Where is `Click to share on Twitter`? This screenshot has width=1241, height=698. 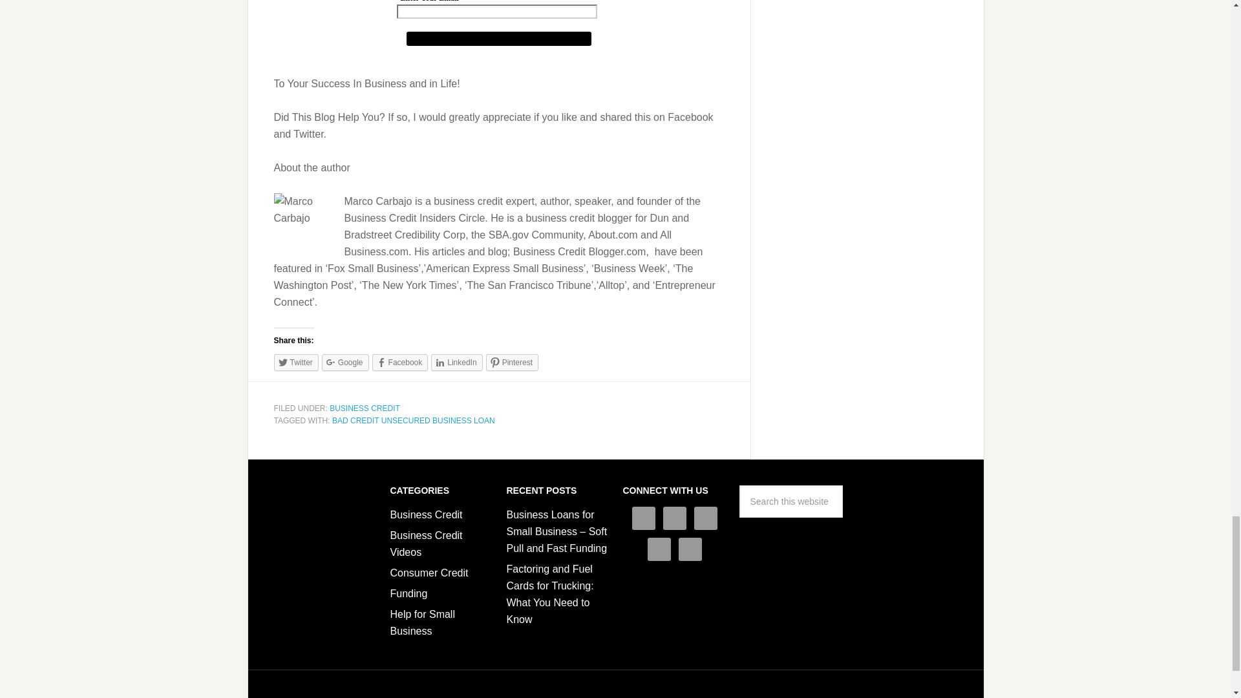
Click to share on Twitter is located at coordinates (296, 362).